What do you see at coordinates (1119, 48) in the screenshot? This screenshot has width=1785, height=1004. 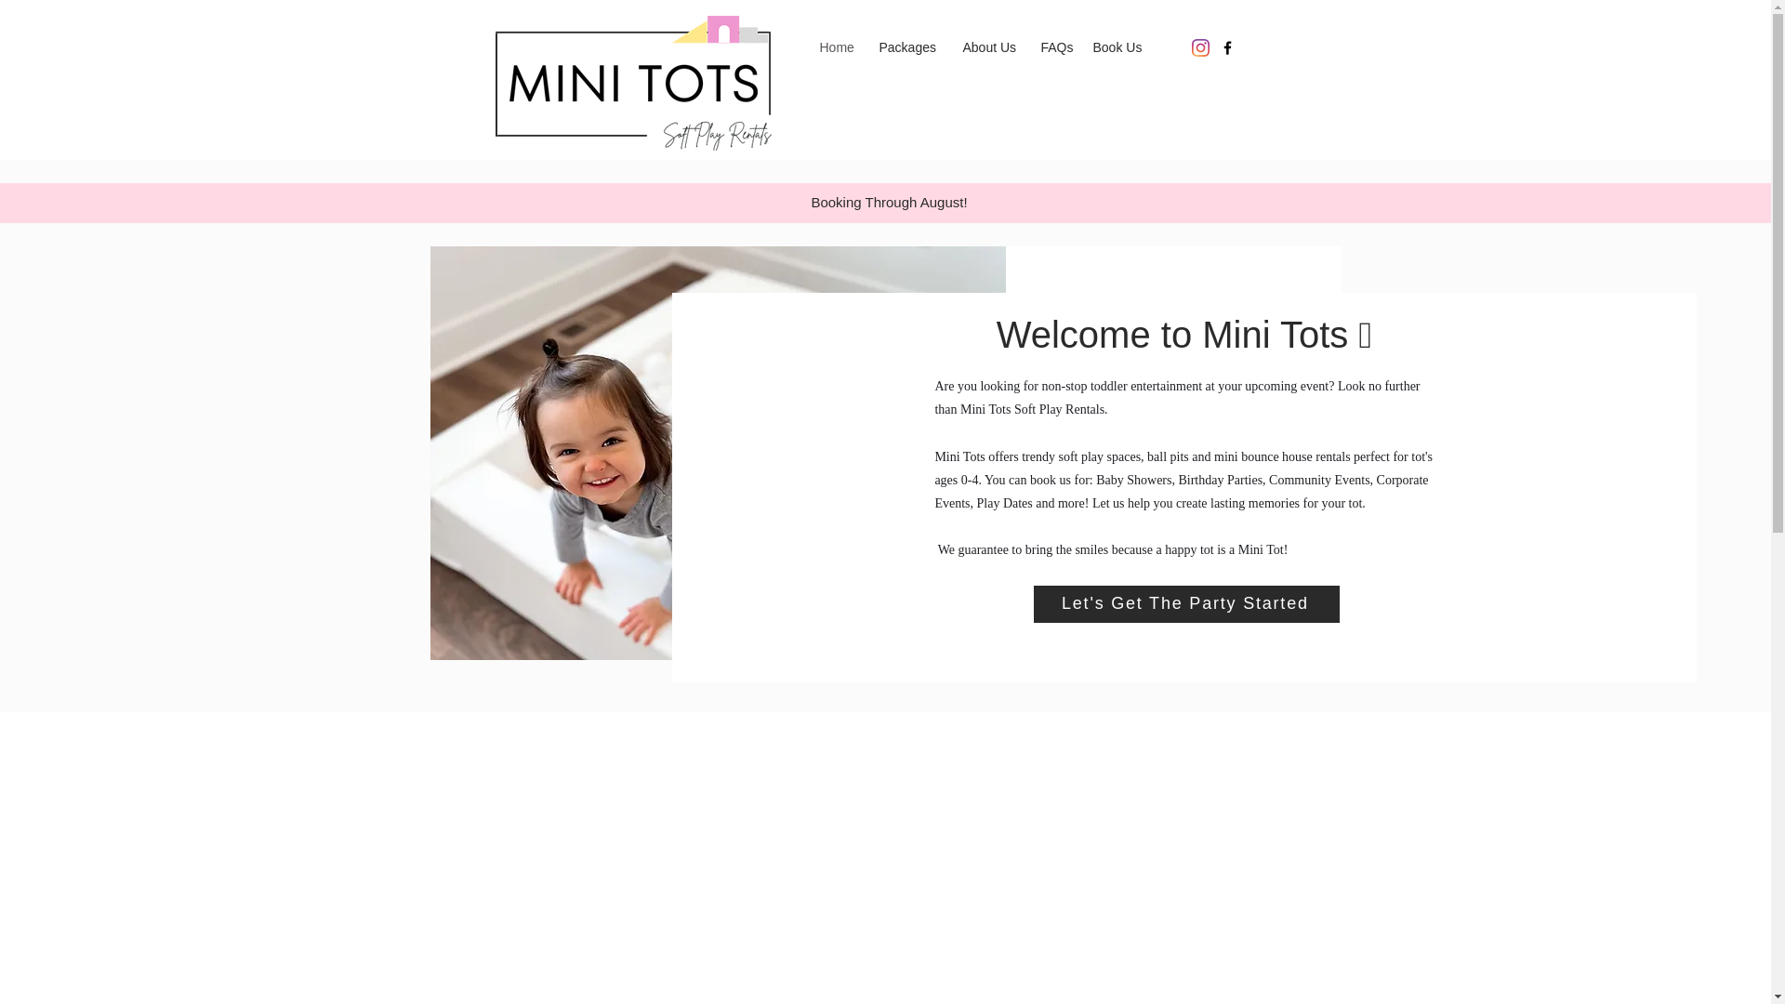 I see `Book Us` at bounding box center [1119, 48].